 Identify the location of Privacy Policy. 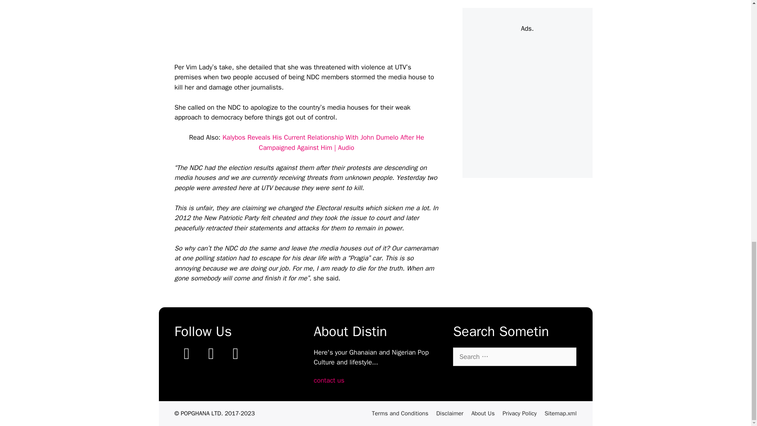
(520, 413).